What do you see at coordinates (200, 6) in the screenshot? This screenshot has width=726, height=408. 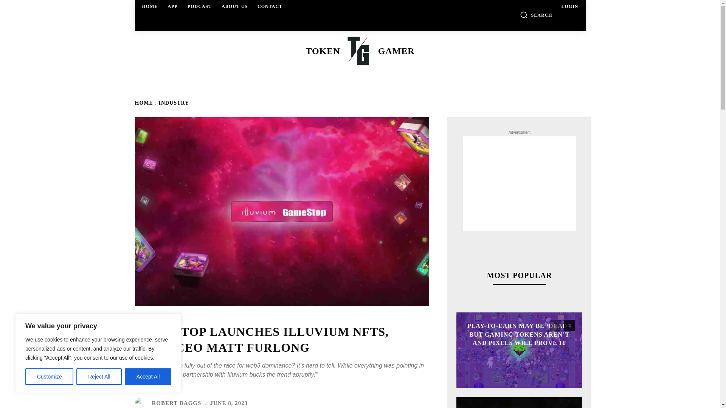 I see `PODCAST` at bounding box center [200, 6].